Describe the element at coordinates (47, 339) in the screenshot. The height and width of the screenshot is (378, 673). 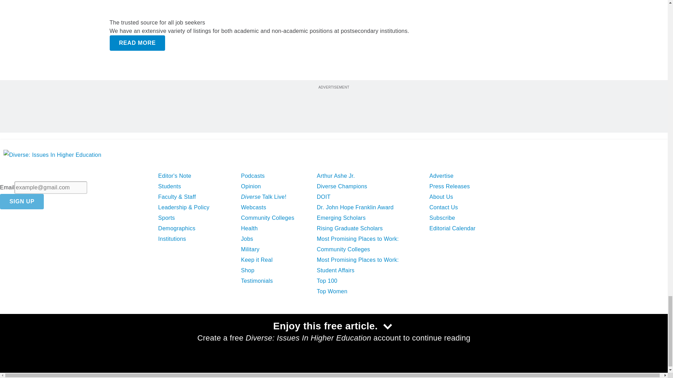
I see `LinkedIn icon` at that location.